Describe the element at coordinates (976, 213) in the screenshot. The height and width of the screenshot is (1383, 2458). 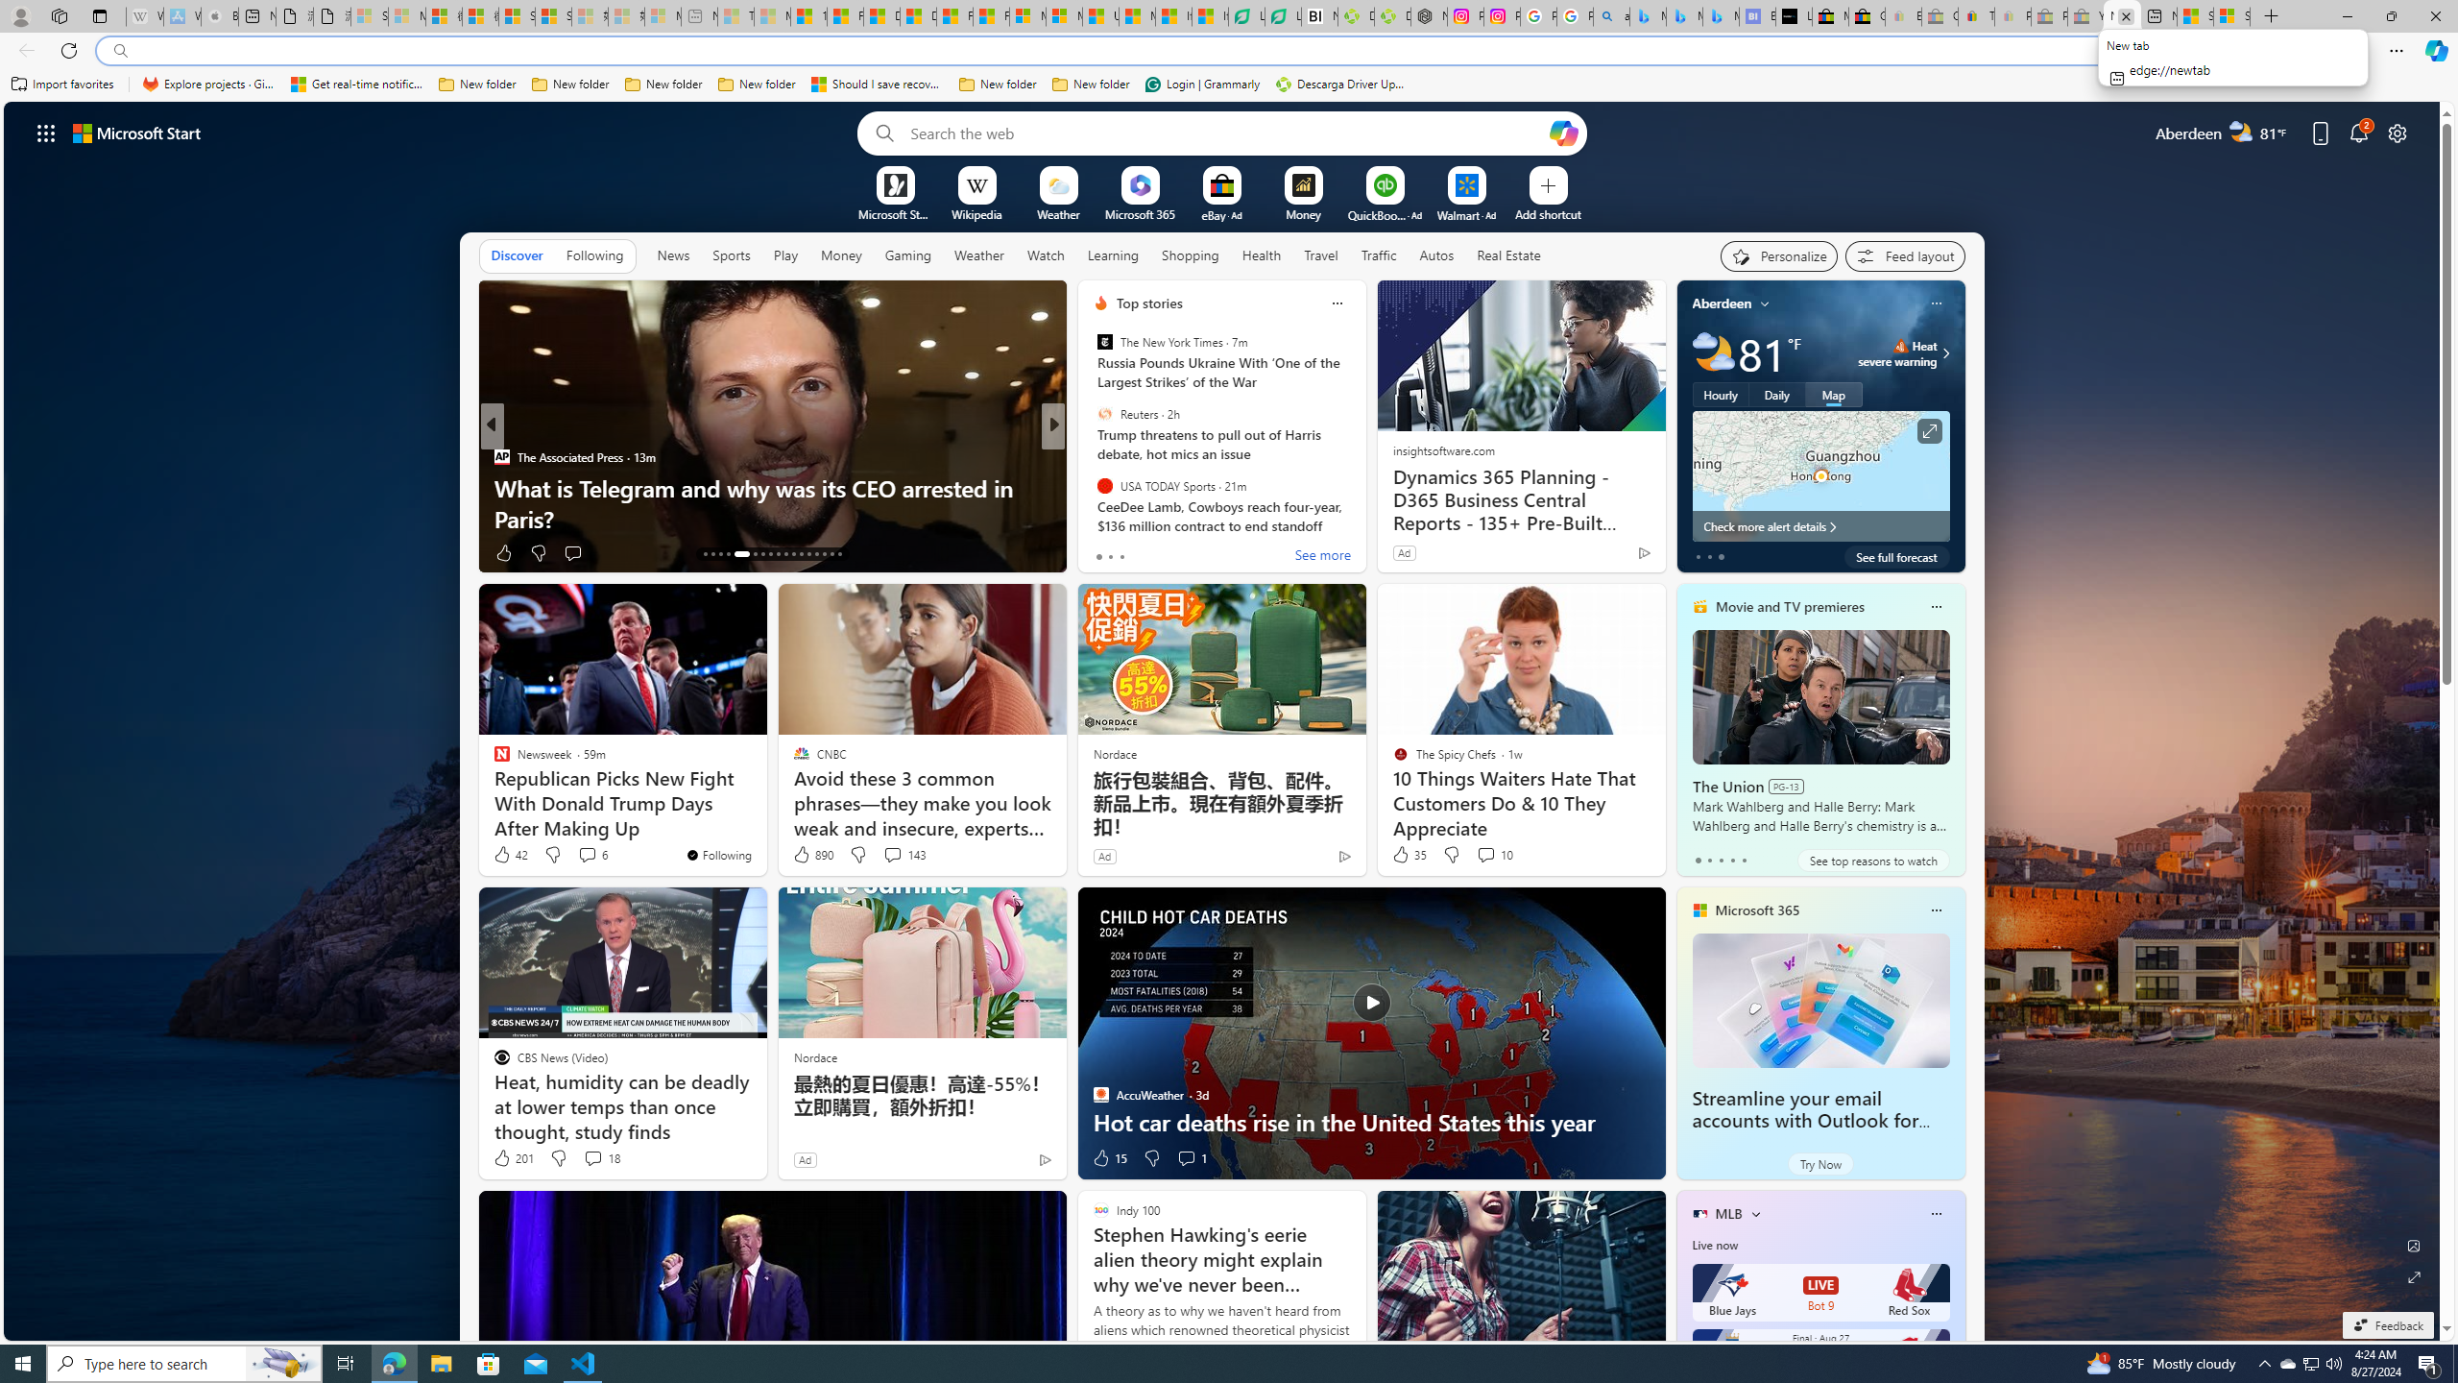
I see `Wikipedia` at that location.